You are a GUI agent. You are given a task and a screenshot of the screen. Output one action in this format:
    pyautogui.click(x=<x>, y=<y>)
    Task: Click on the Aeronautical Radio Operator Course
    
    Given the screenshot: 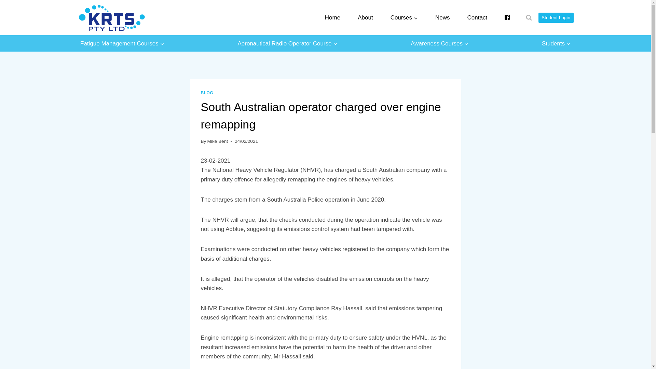 What is the action you would take?
    pyautogui.click(x=288, y=43)
    